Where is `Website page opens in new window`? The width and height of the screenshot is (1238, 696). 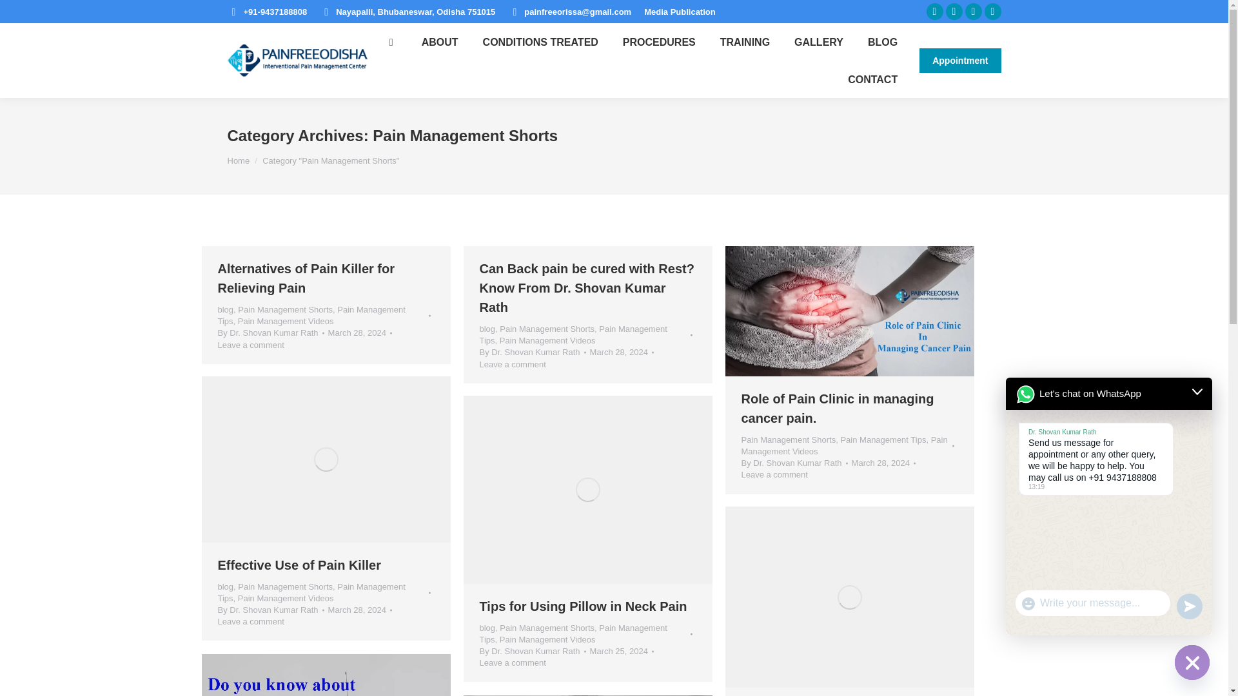
Website page opens in new window is located at coordinates (992, 12).